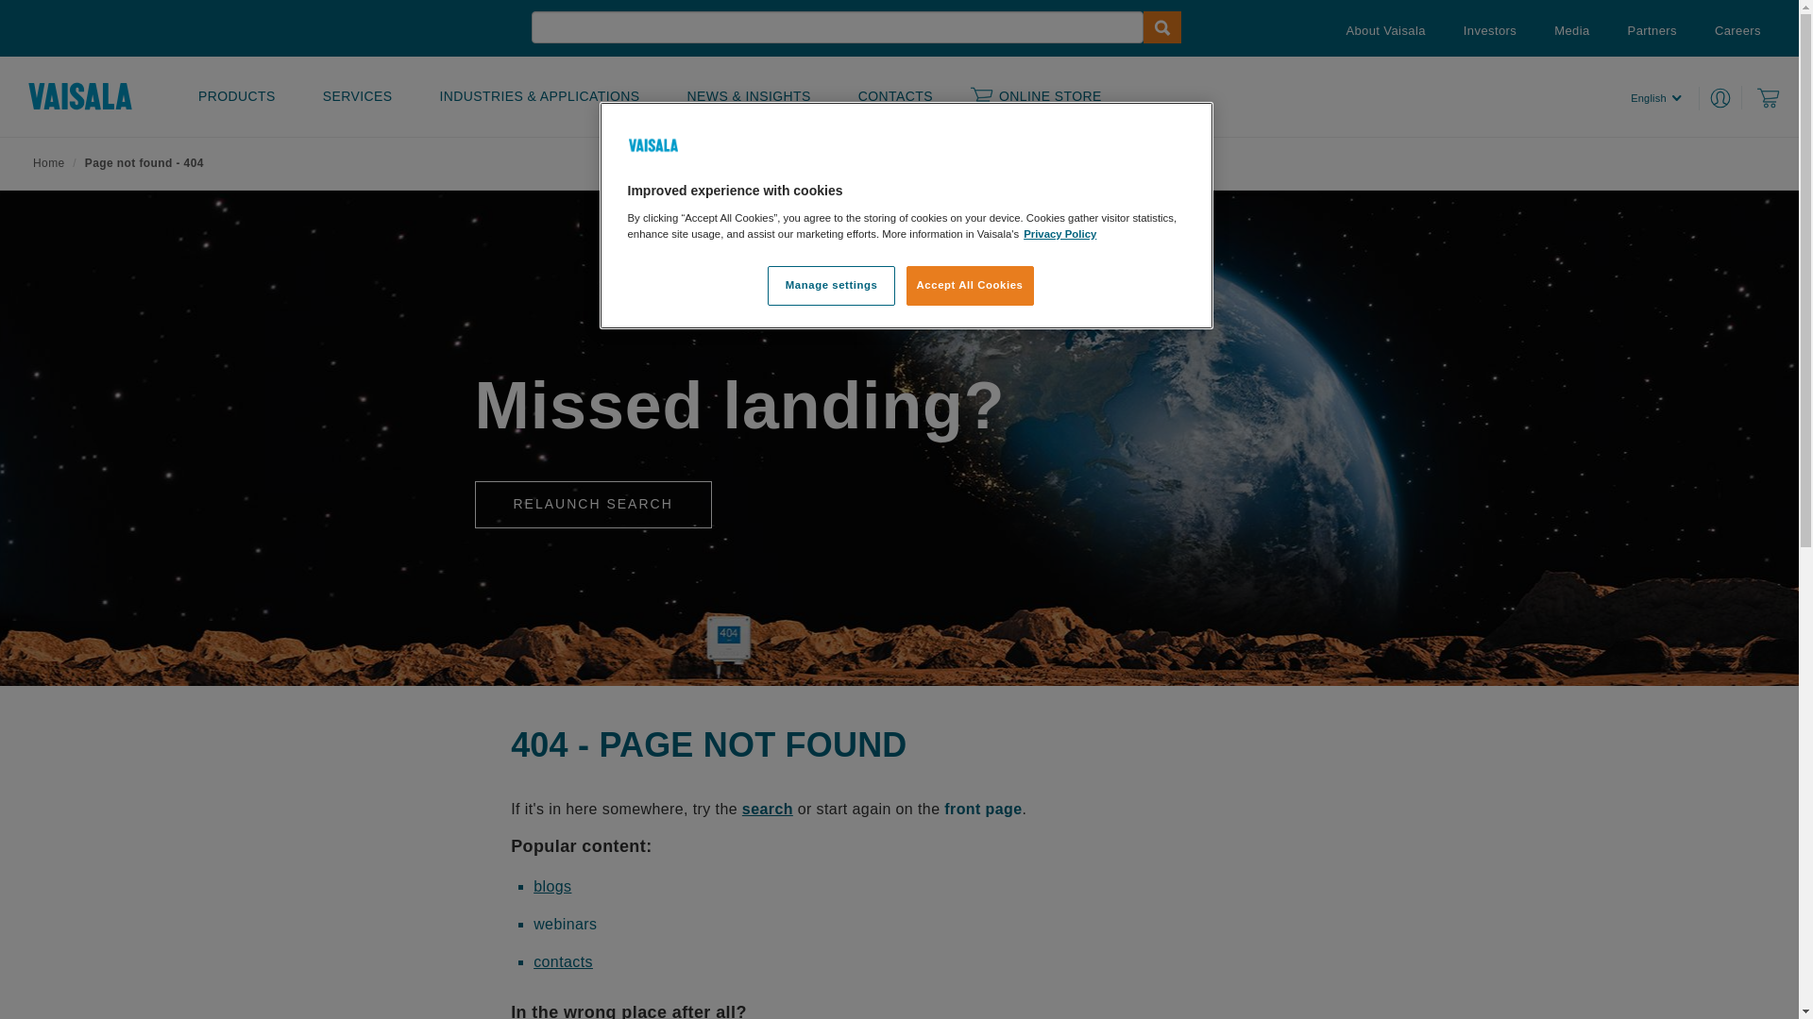 The height and width of the screenshot is (1019, 1813). Describe the element at coordinates (1737, 31) in the screenshot. I see `Careers` at that location.